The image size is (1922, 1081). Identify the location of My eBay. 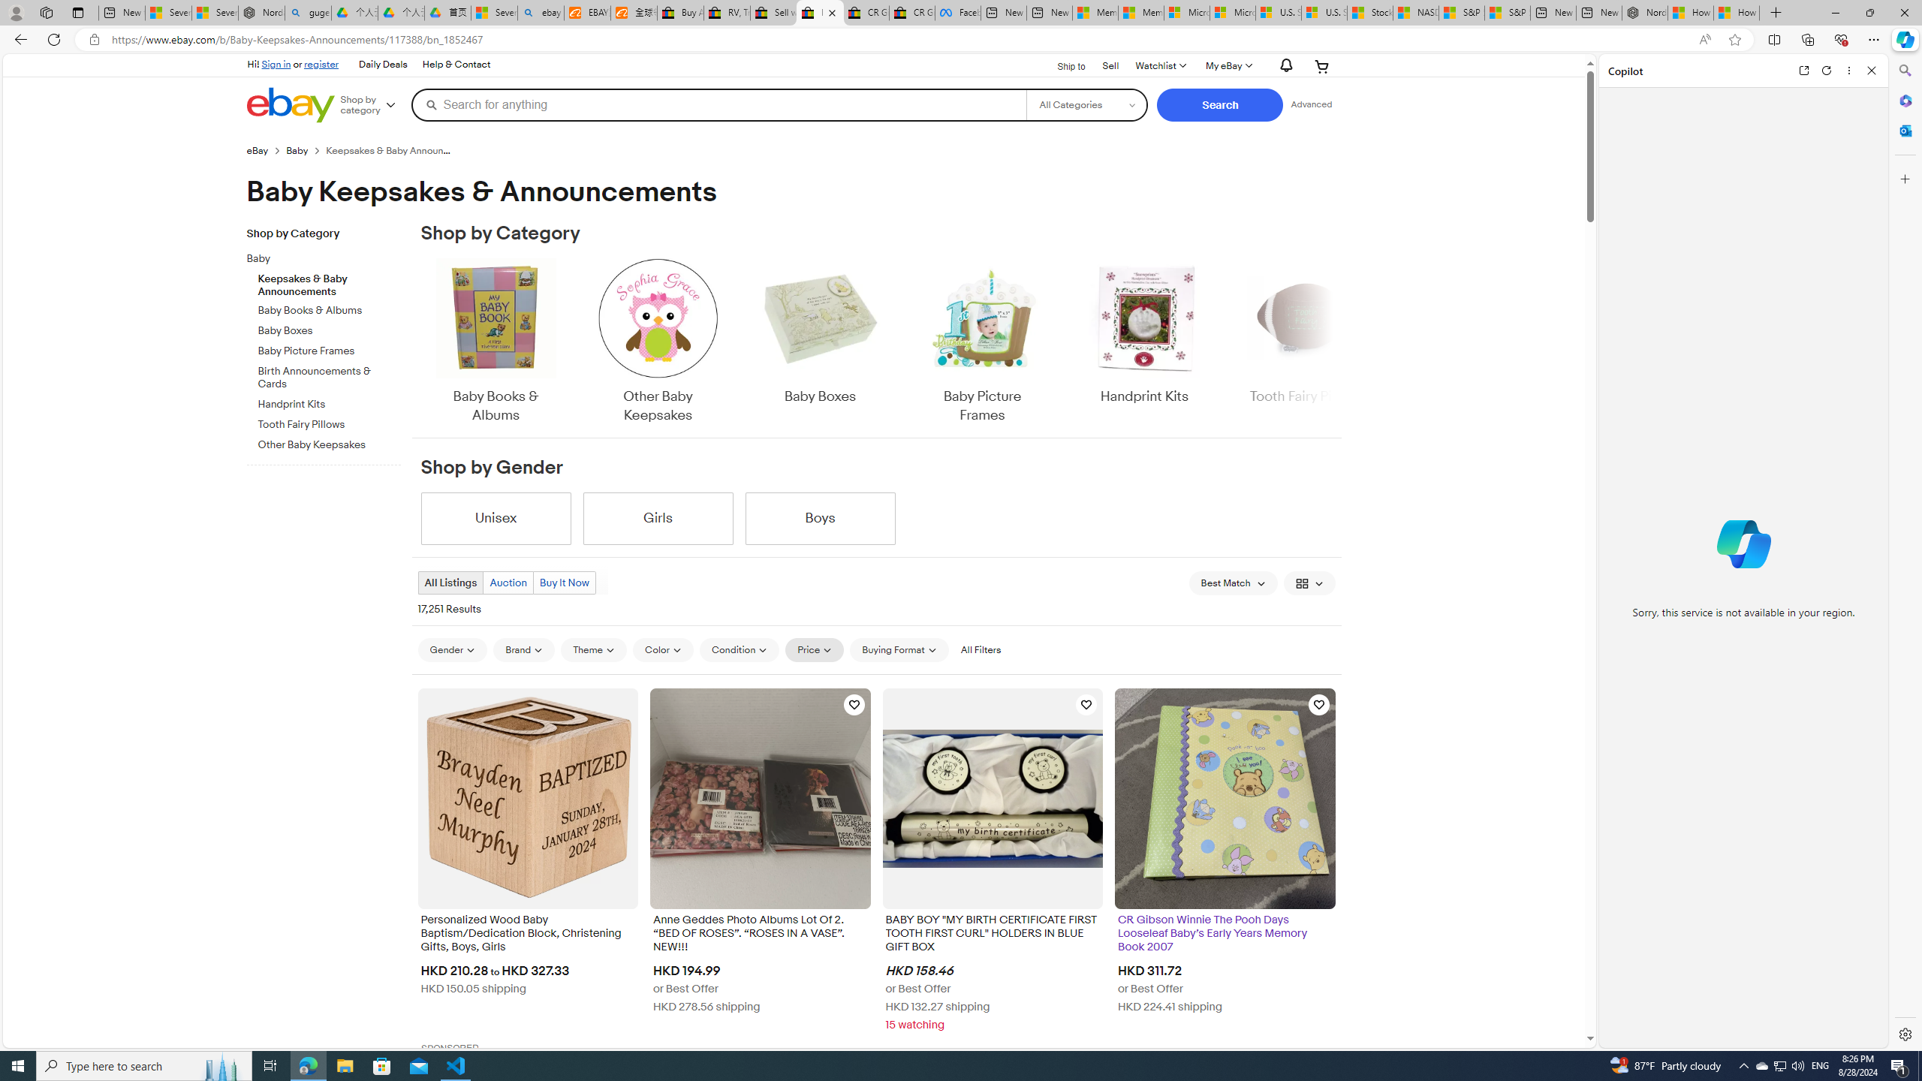
(1228, 66).